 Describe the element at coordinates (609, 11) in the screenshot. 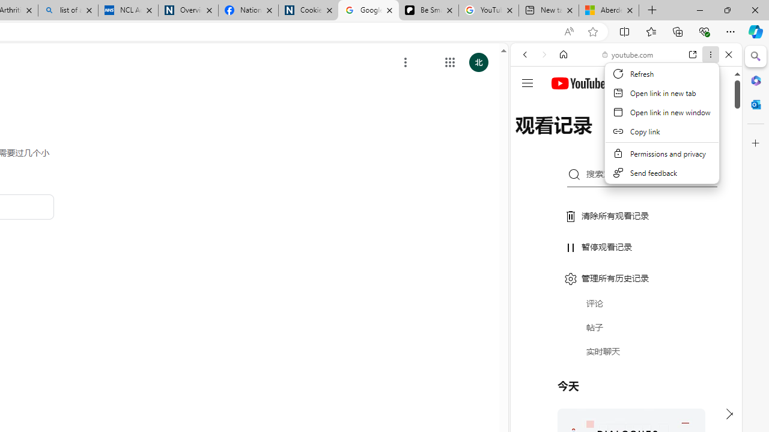

I see `Aberdeen, Hong Kong SAR hourly forecast | Microsoft Weather` at that location.